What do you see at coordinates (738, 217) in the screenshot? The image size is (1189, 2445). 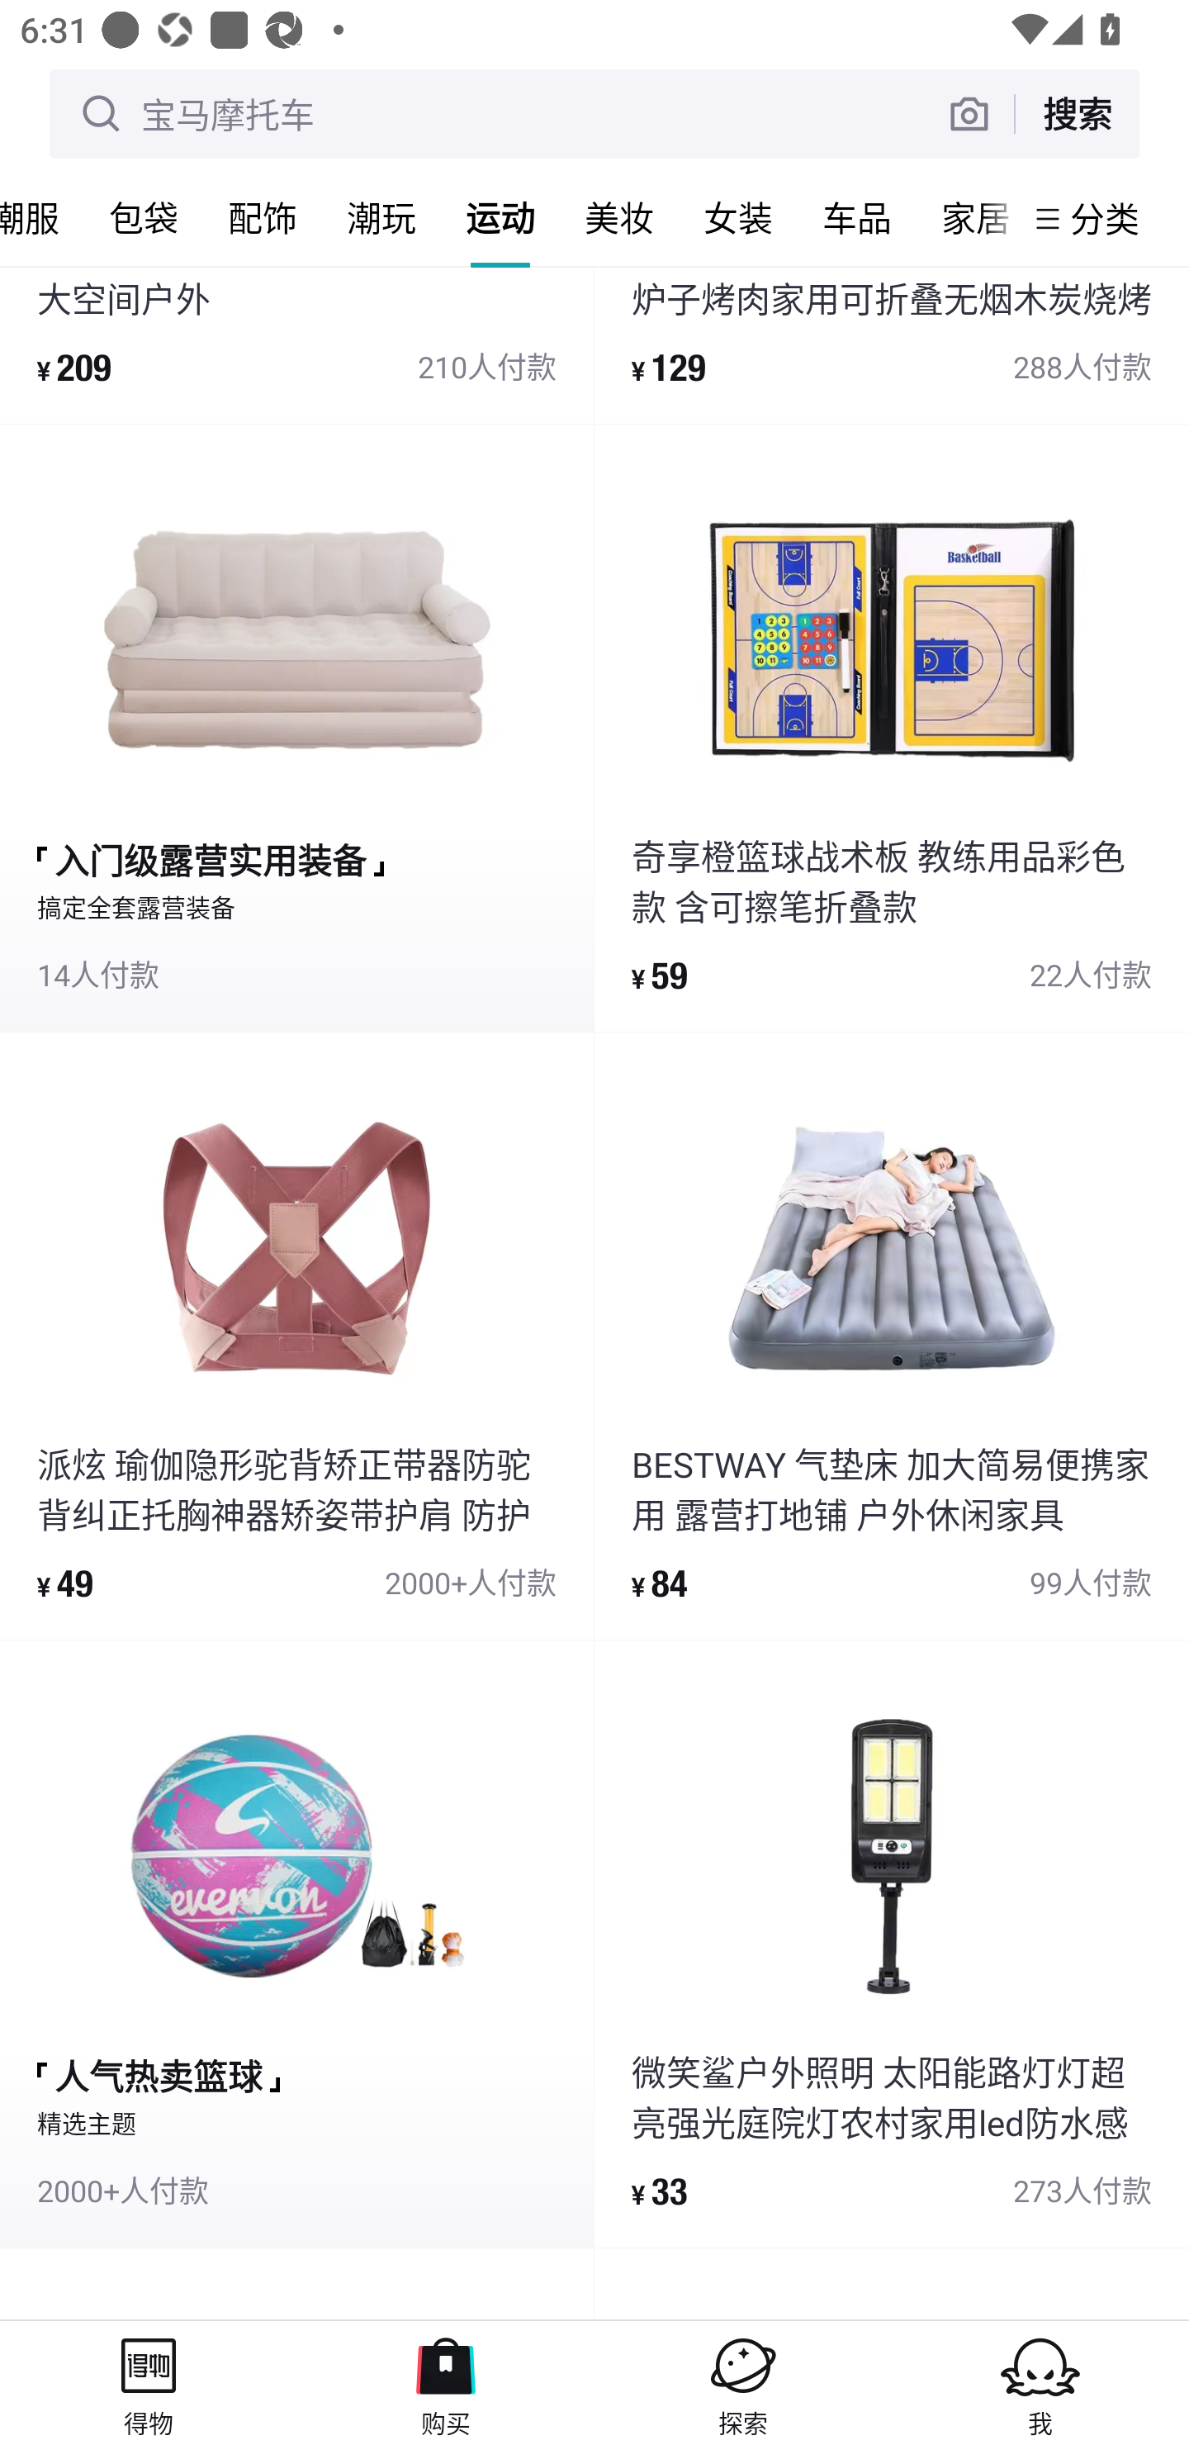 I see `女装` at bounding box center [738, 217].